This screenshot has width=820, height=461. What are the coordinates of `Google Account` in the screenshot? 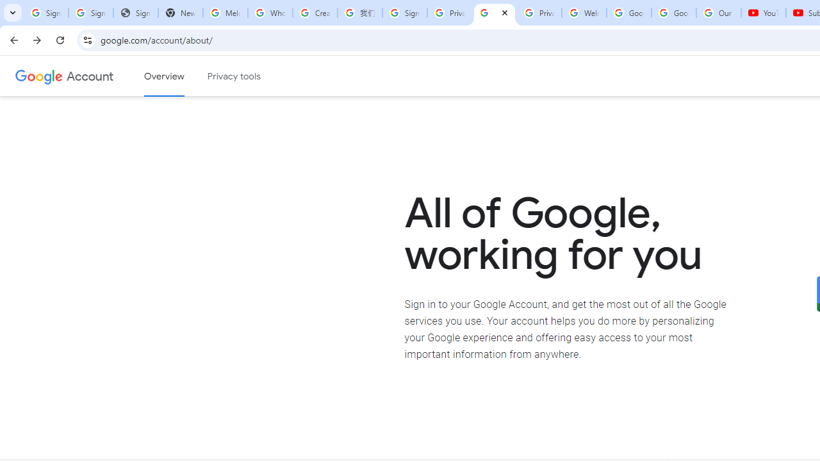 It's located at (674, 13).